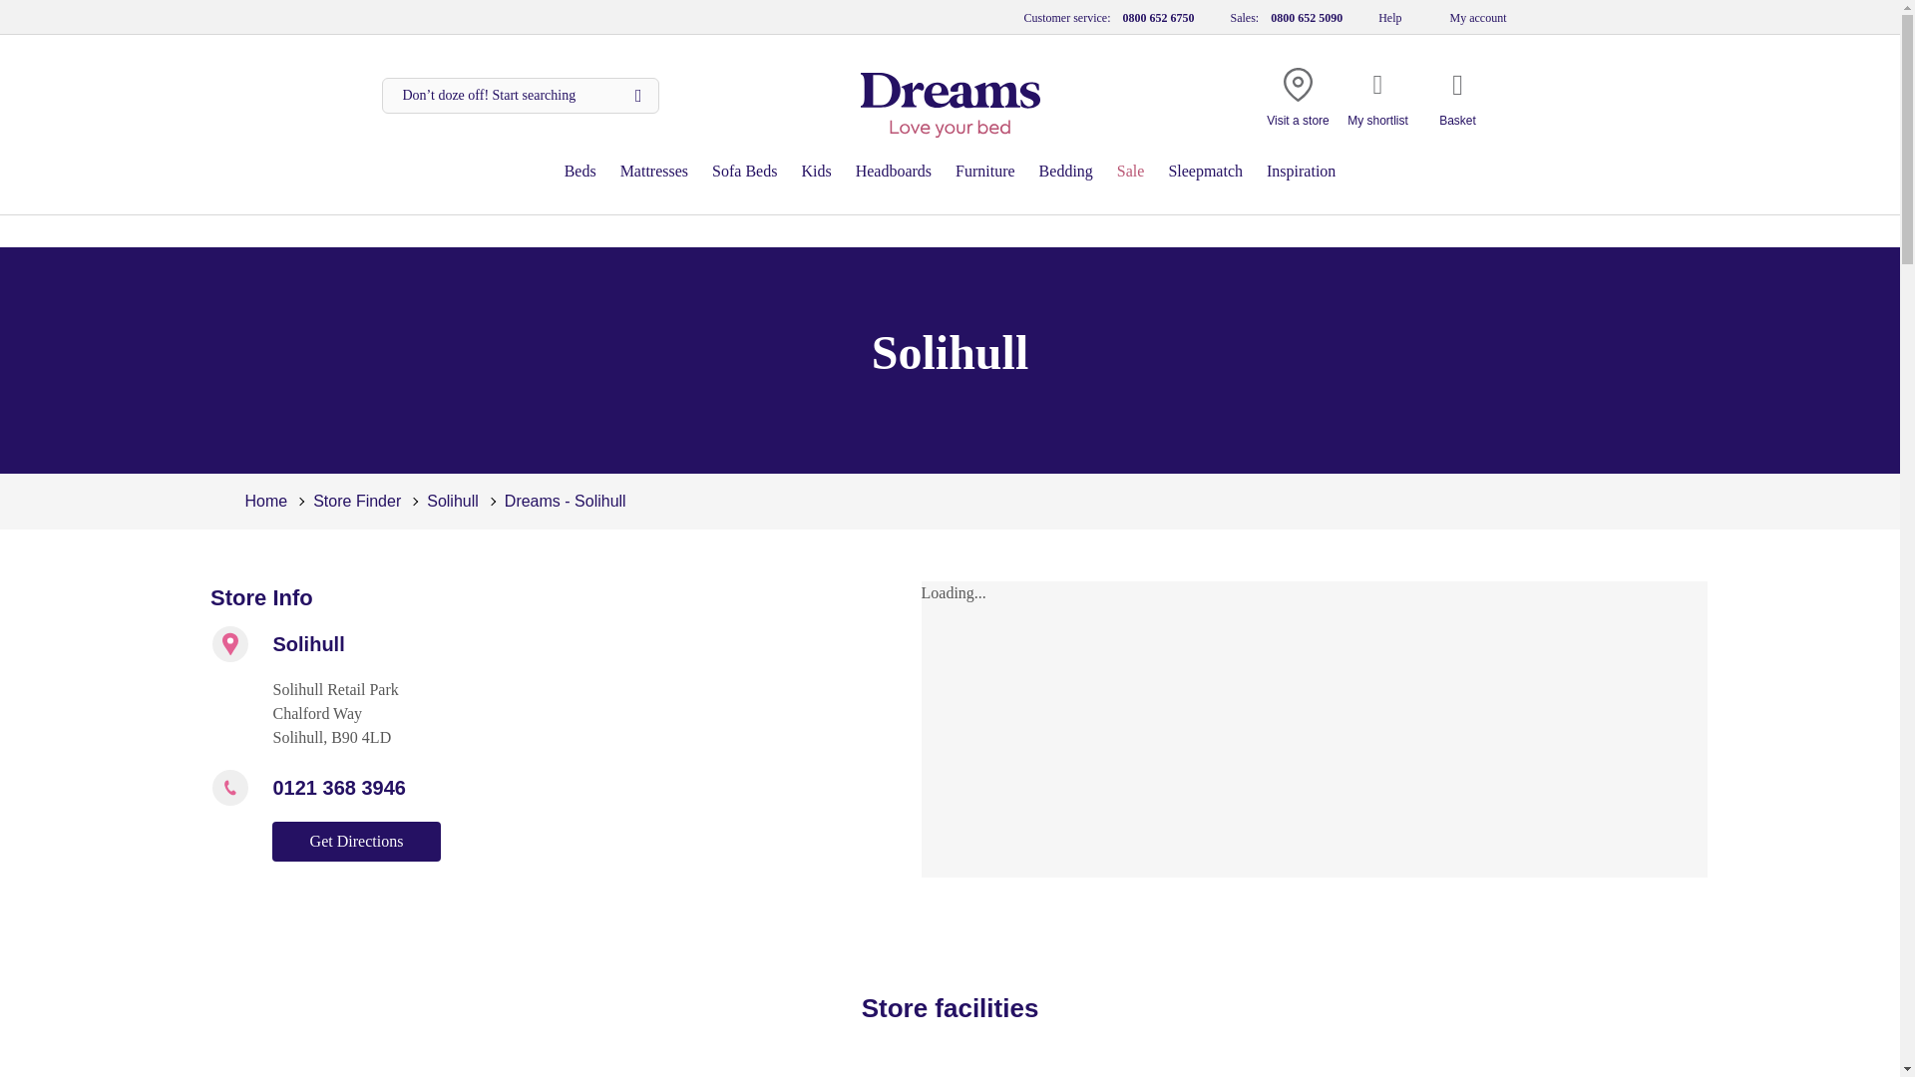 Image resolution: width=1915 pixels, height=1077 pixels. I want to click on Beds, so click(580, 171).